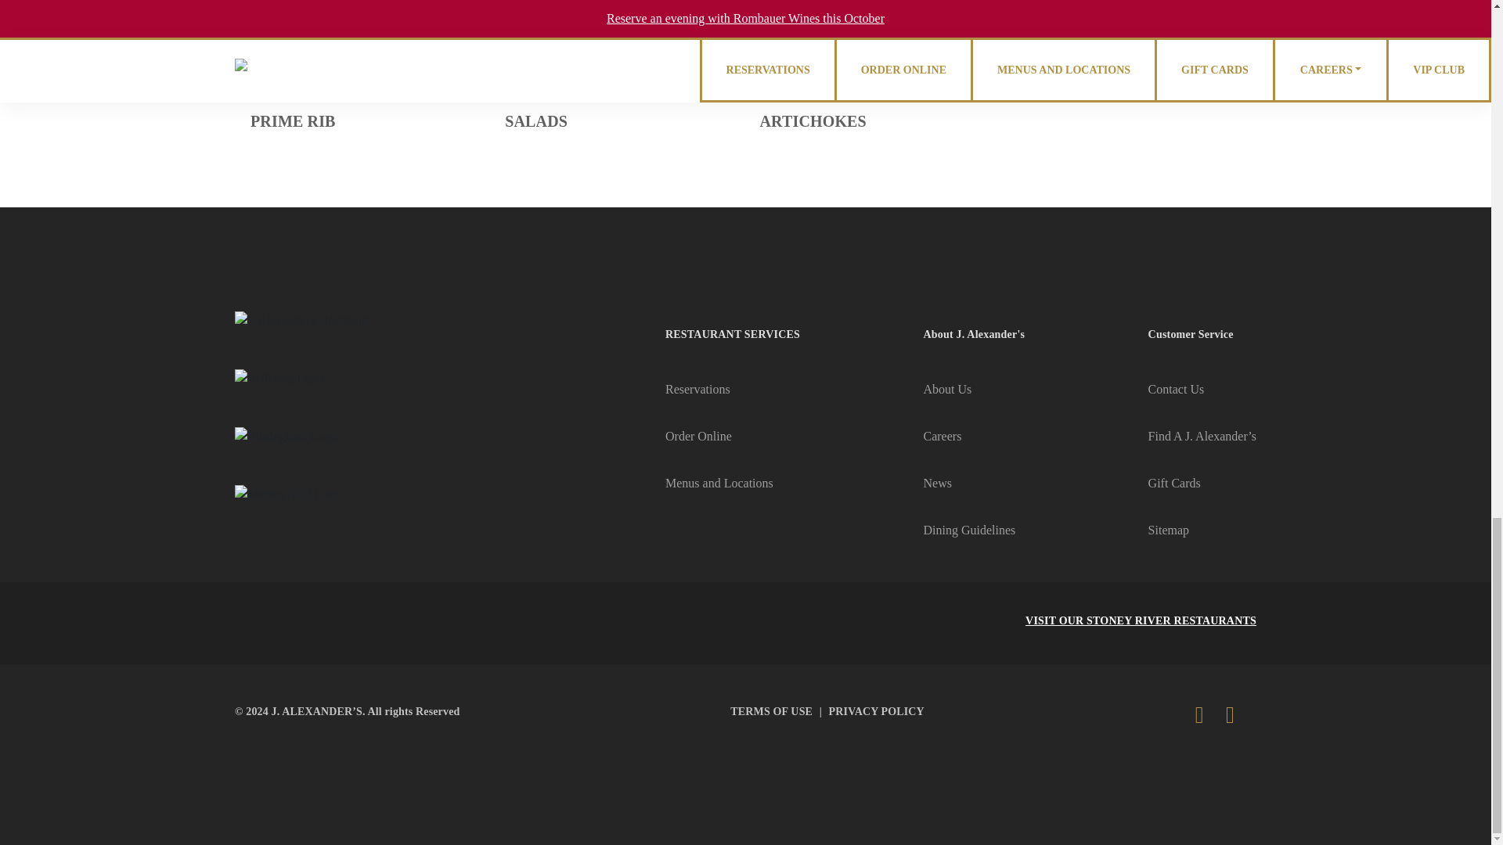  What do you see at coordinates (825, 81) in the screenshot?
I see `CHICKEN SALAD` at bounding box center [825, 81].